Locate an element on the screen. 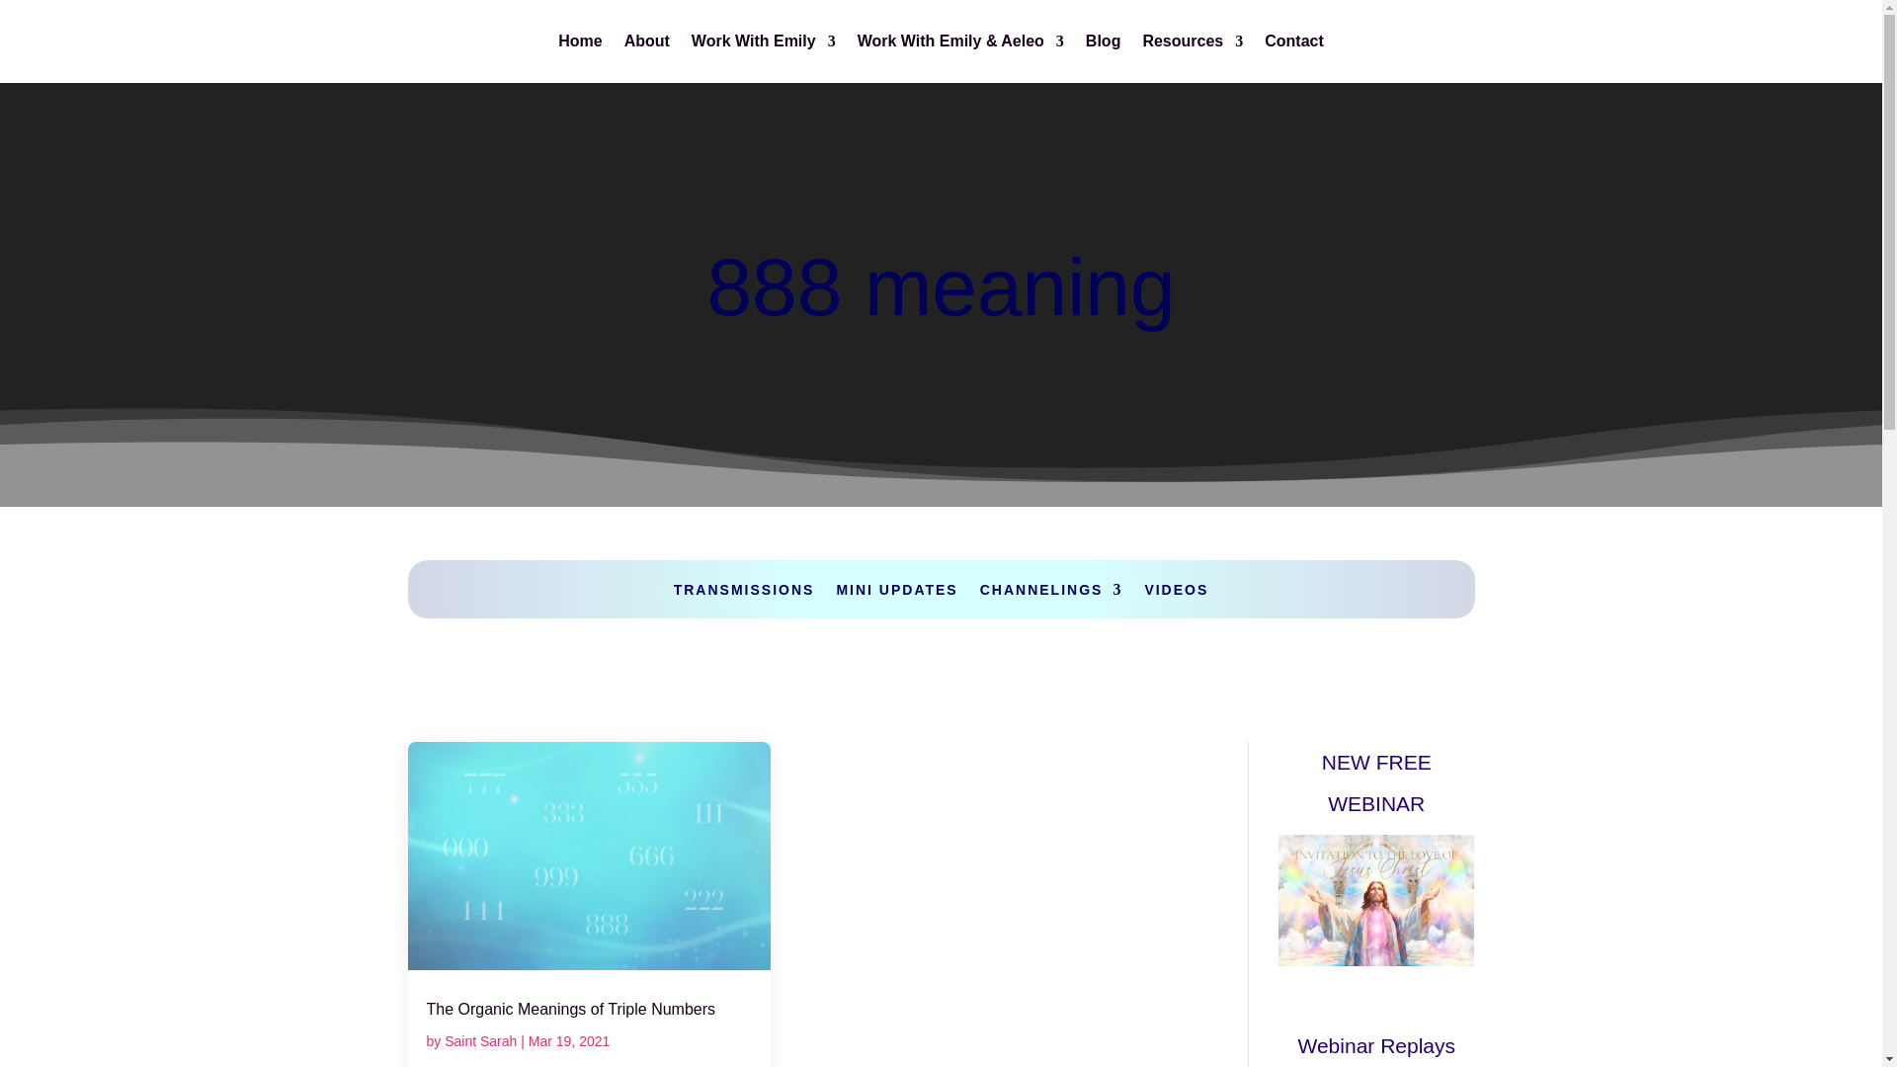 This screenshot has width=1897, height=1067. Work With Emily is located at coordinates (764, 45).